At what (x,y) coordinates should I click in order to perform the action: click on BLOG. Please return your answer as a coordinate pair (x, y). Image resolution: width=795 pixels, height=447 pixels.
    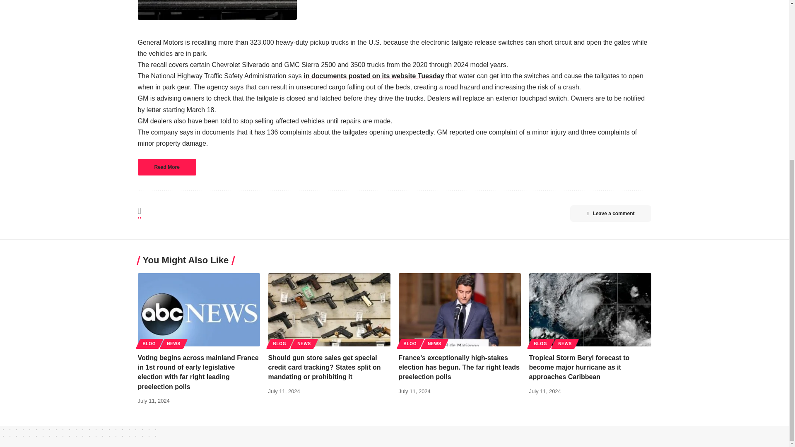
    Looking at the image, I should click on (541, 344).